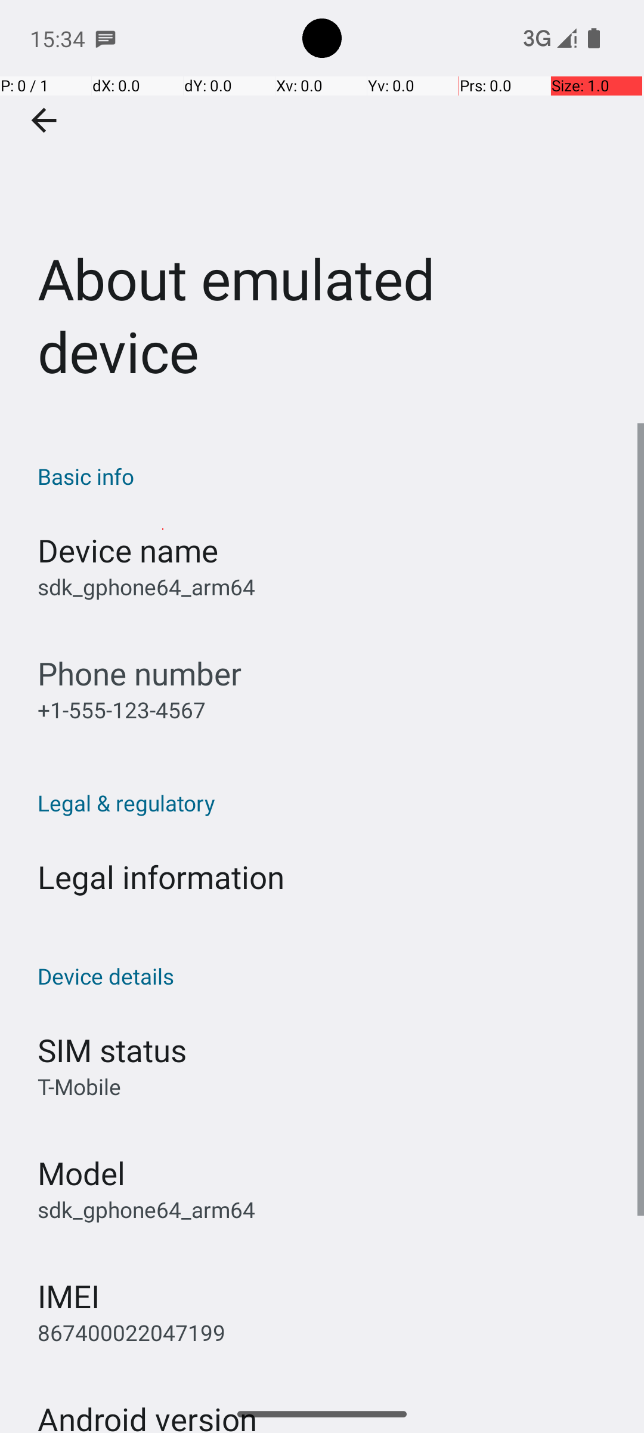 The width and height of the screenshot is (644, 1433). What do you see at coordinates (69, 1296) in the screenshot?
I see `IMEI` at bounding box center [69, 1296].